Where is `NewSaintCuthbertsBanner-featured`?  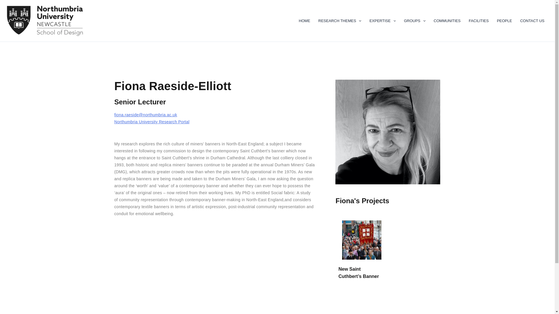 NewSaintCuthbertsBanner-featured is located at coordinates (362, 240).